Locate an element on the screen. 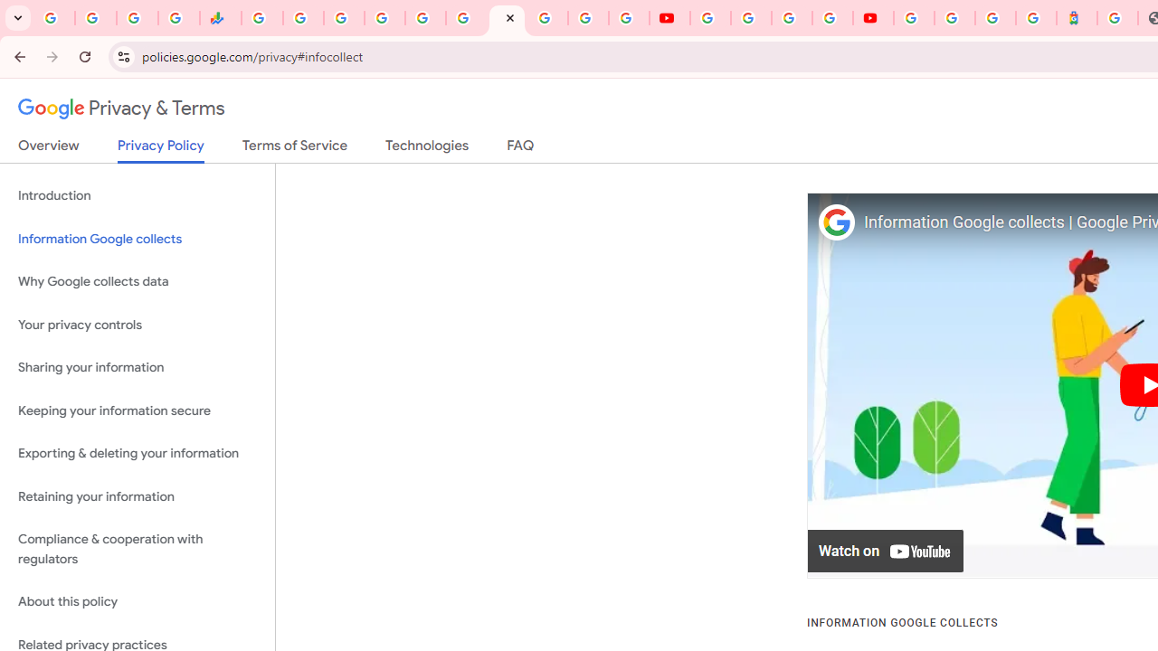 The image size is (1158, 651). FAQ is located at coordinates (521, 149).